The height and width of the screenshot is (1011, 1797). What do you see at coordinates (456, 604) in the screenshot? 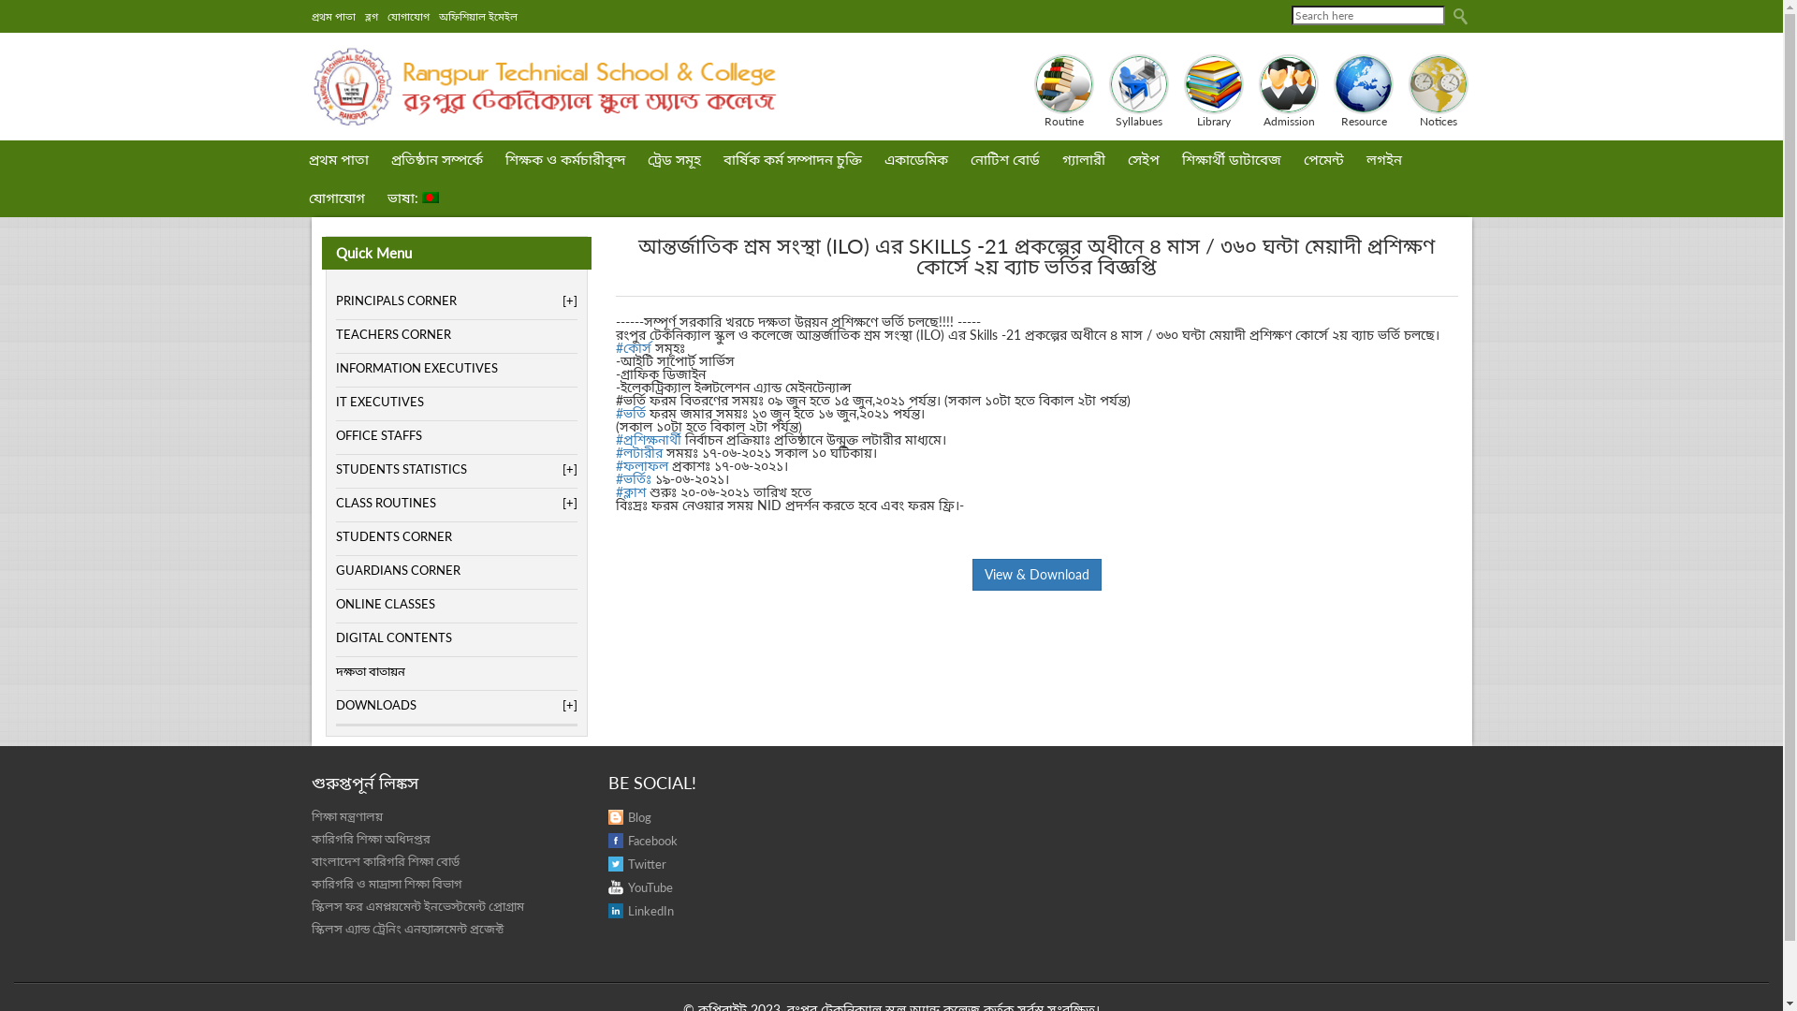
I see `ONLINE CLASSES` at bounding box center [456, 604].